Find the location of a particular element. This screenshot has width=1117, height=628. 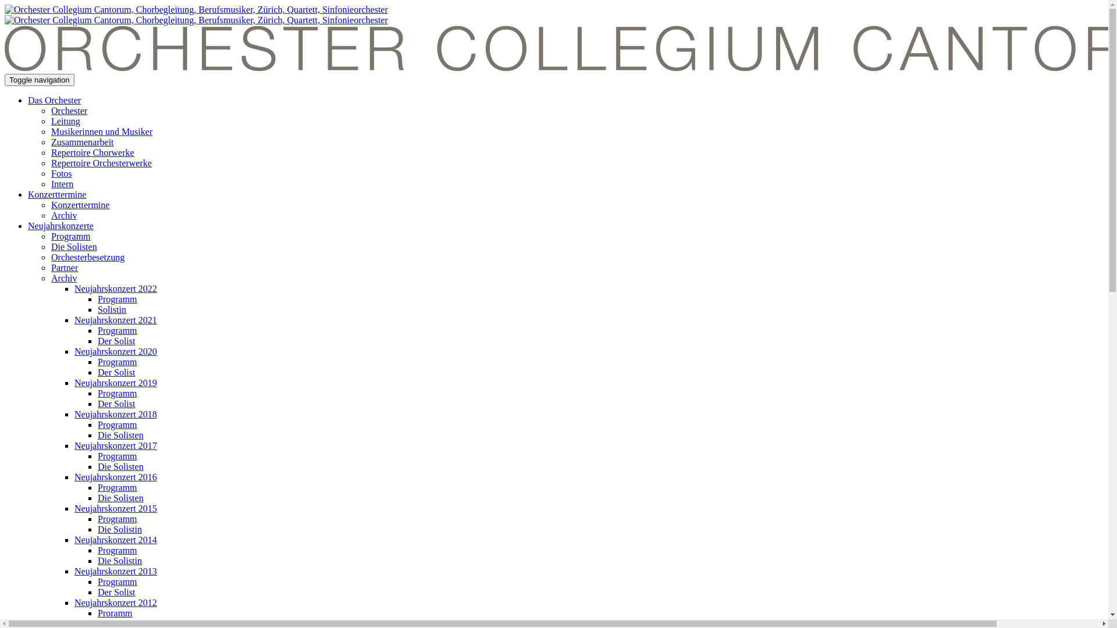

Programm is located at coordinates (118, 393).